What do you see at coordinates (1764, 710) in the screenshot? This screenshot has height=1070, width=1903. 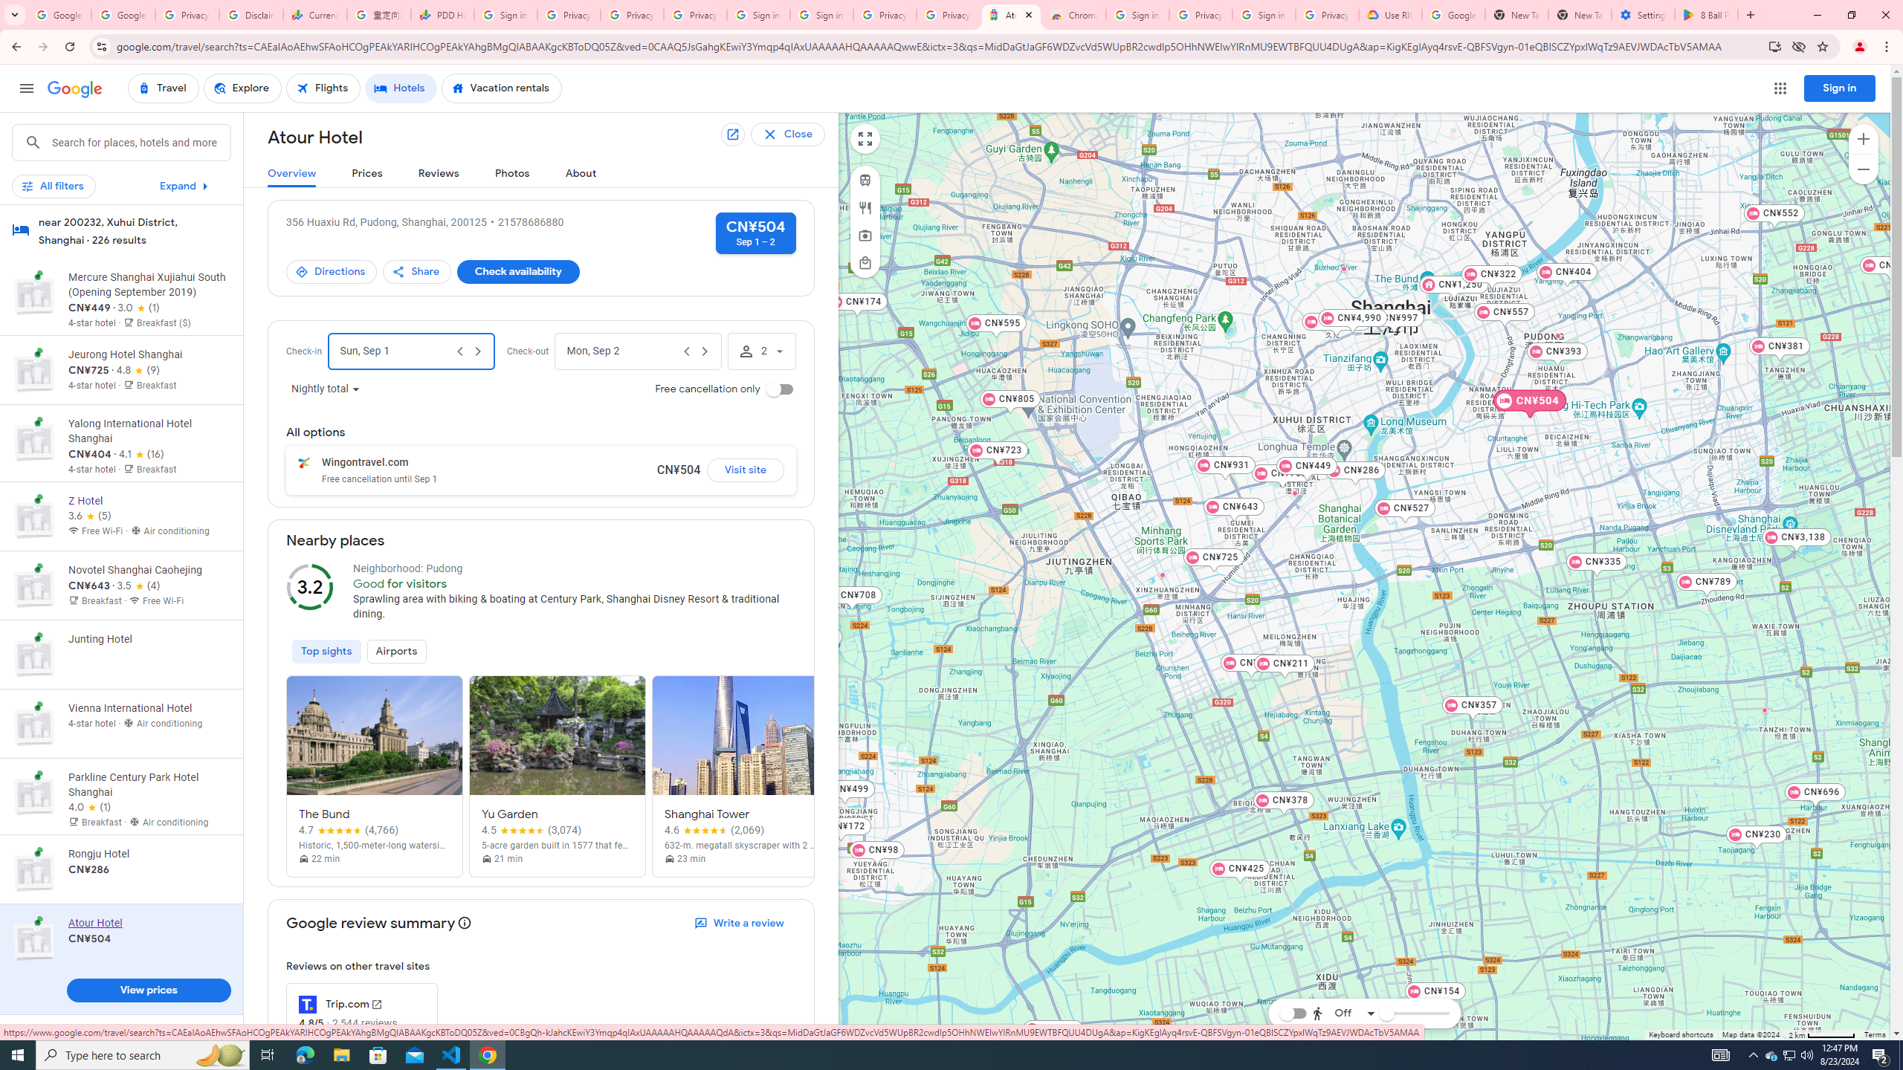 I see `Venus International Hotel Shanghai South Shenjiang Road` at bounding box center [1764, 710].